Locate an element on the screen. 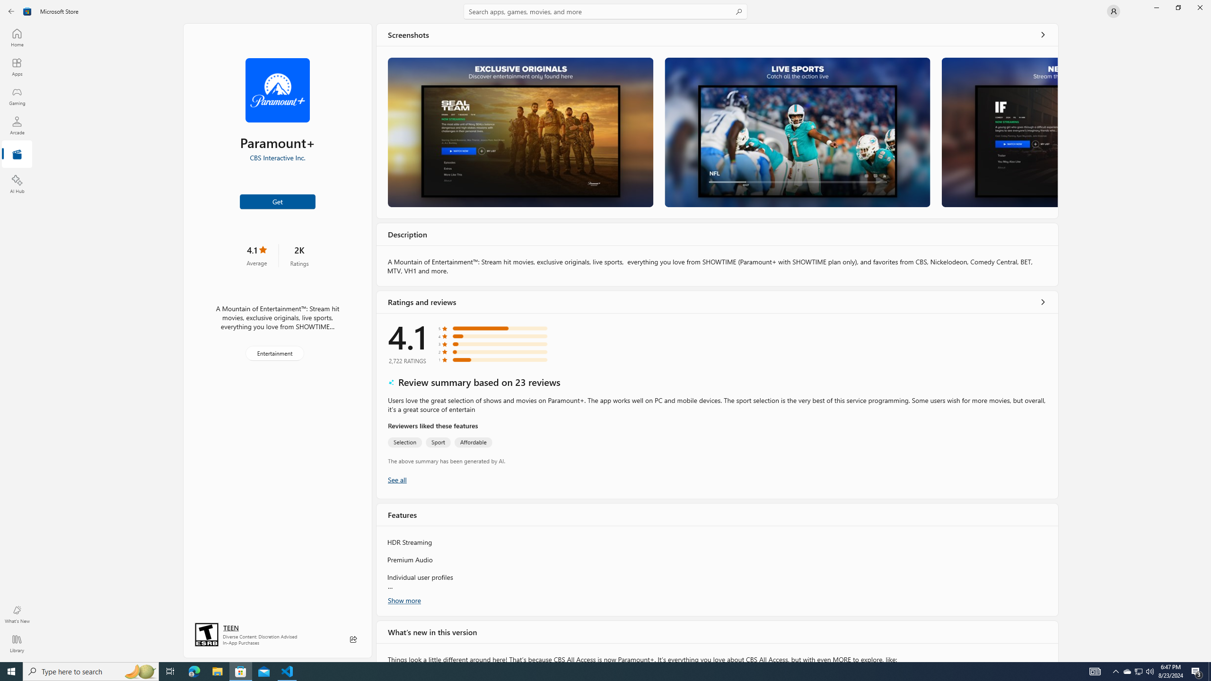 The width and height of the screenshot is (1211, 681). Show more is located at coordinates (404, 600).